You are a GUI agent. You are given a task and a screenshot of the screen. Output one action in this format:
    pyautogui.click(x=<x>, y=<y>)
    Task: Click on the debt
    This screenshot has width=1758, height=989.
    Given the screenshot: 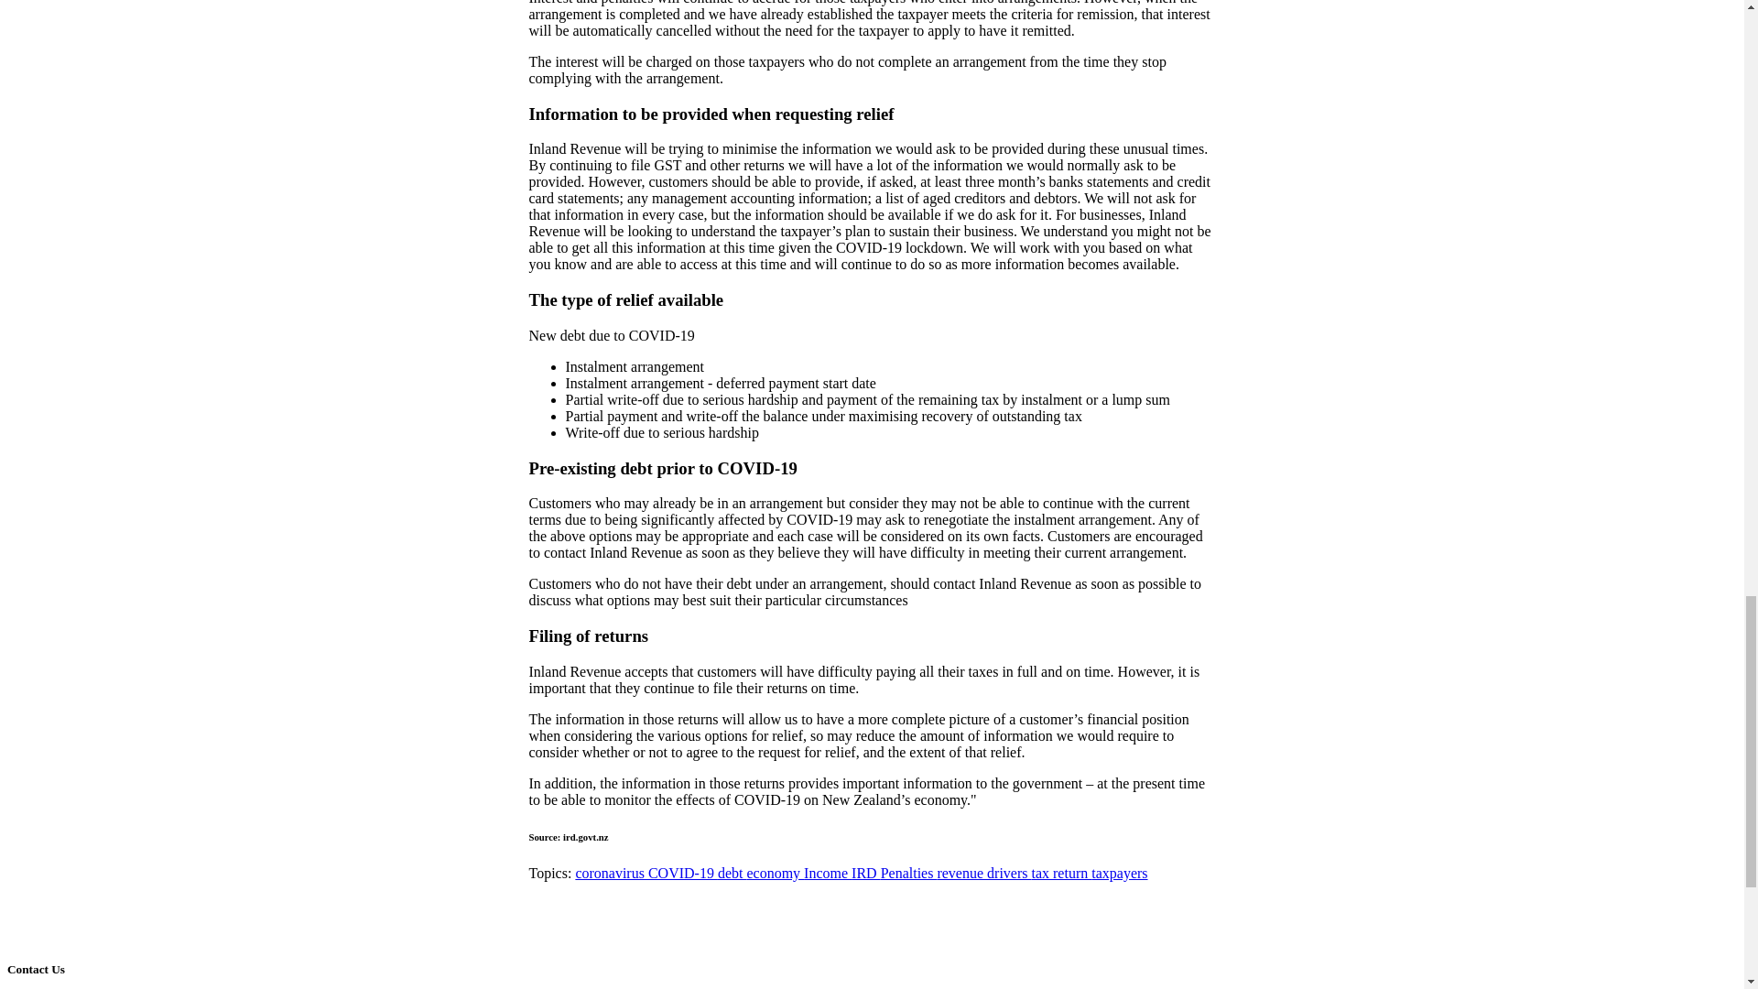 What is the action you would take?
    pyautogui.click(x=732, y=874)
    